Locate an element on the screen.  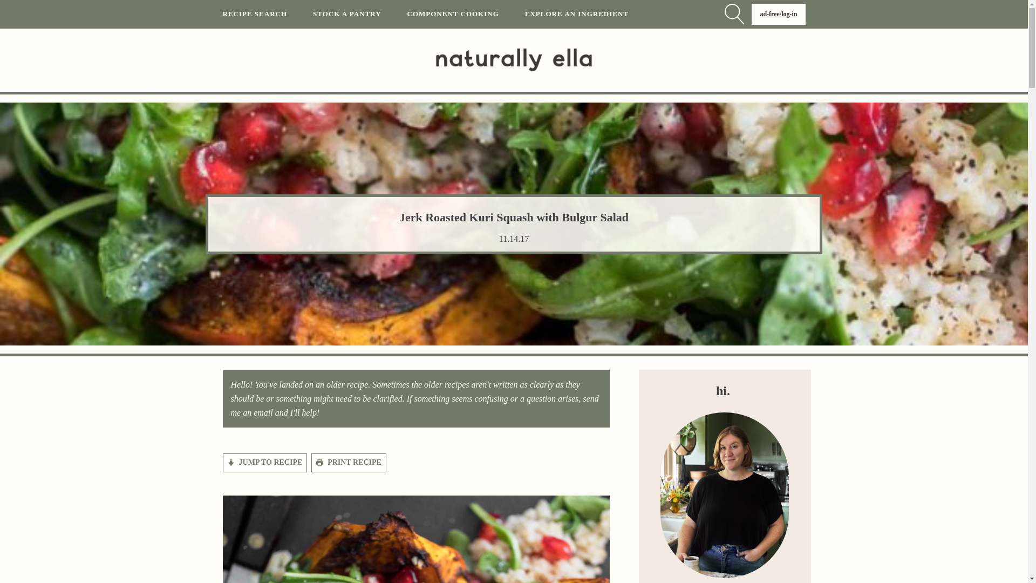
JUMP TO RECIPE is located at coordinates (264, 462).